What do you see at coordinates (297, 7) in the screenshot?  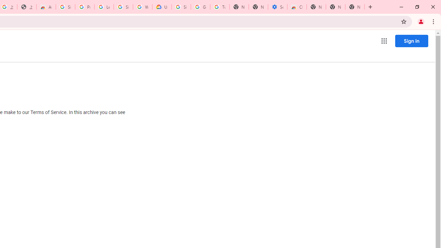 I see `Chrome Web Store - Accessibility extensions` at bounding box center [297, 7].